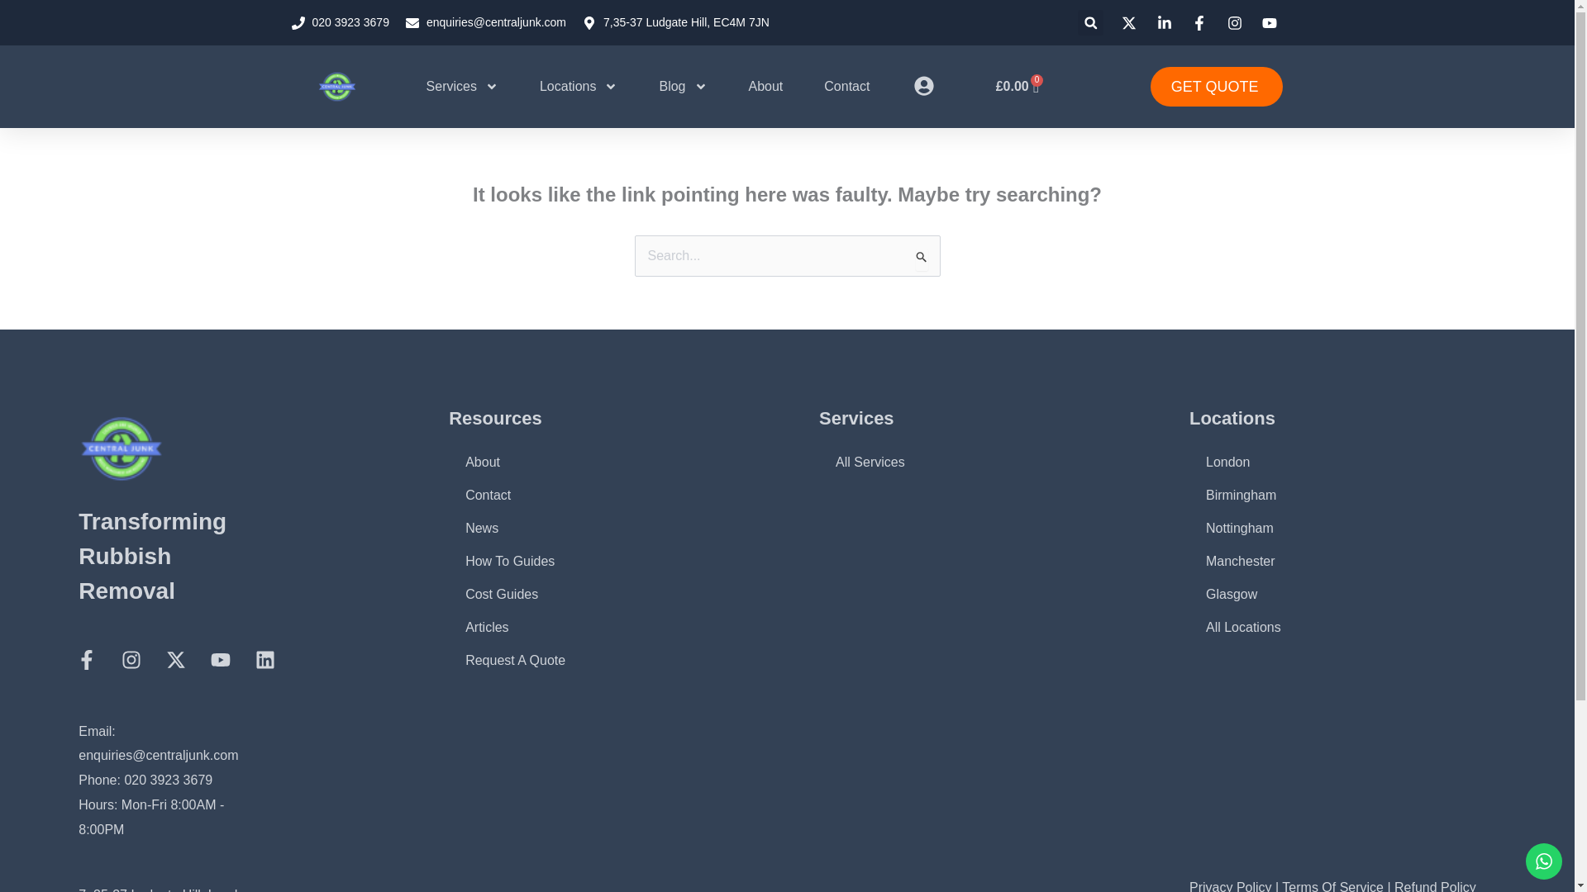 The height and width of the screenshot is (892, 1587). I want to click on Services, so click(462, 87).